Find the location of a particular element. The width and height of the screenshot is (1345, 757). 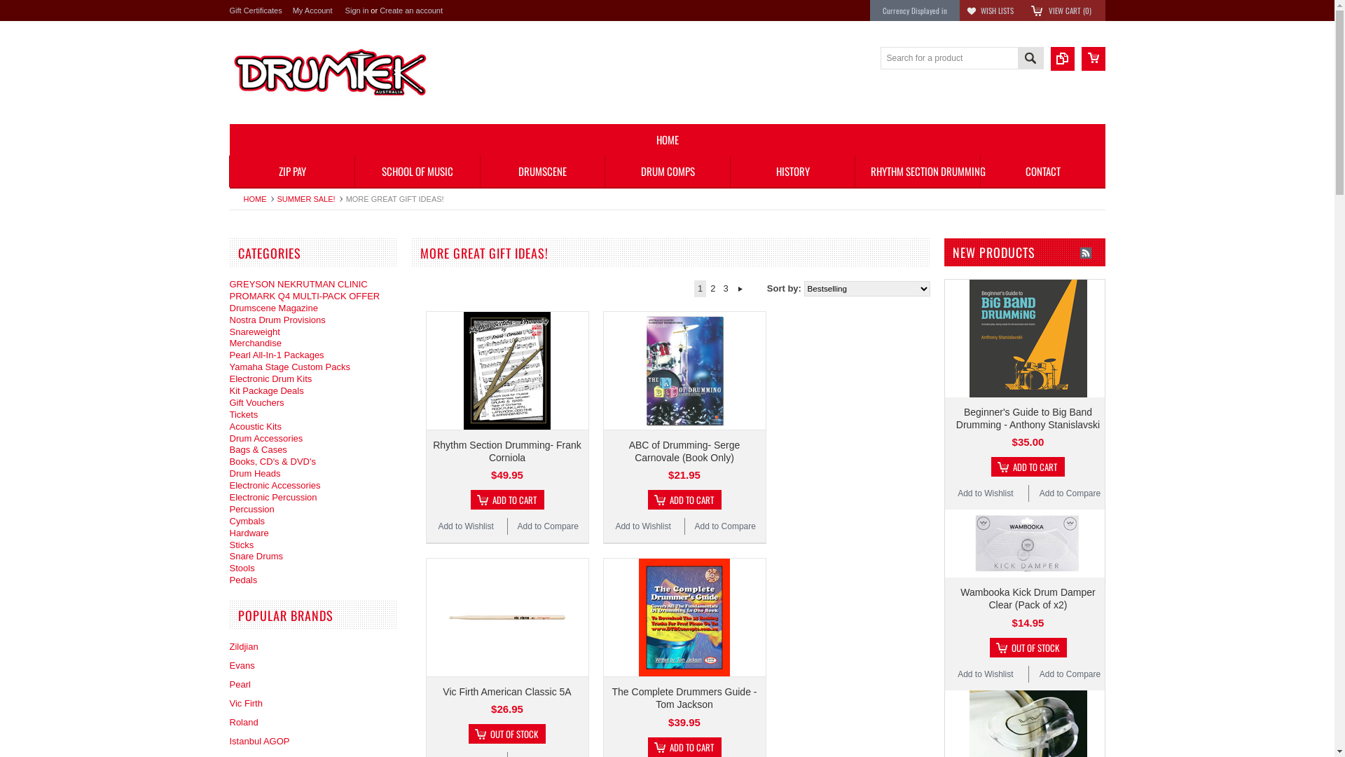

RHYTHM SECTION DRUMMING is located at coordinates (918, 171).